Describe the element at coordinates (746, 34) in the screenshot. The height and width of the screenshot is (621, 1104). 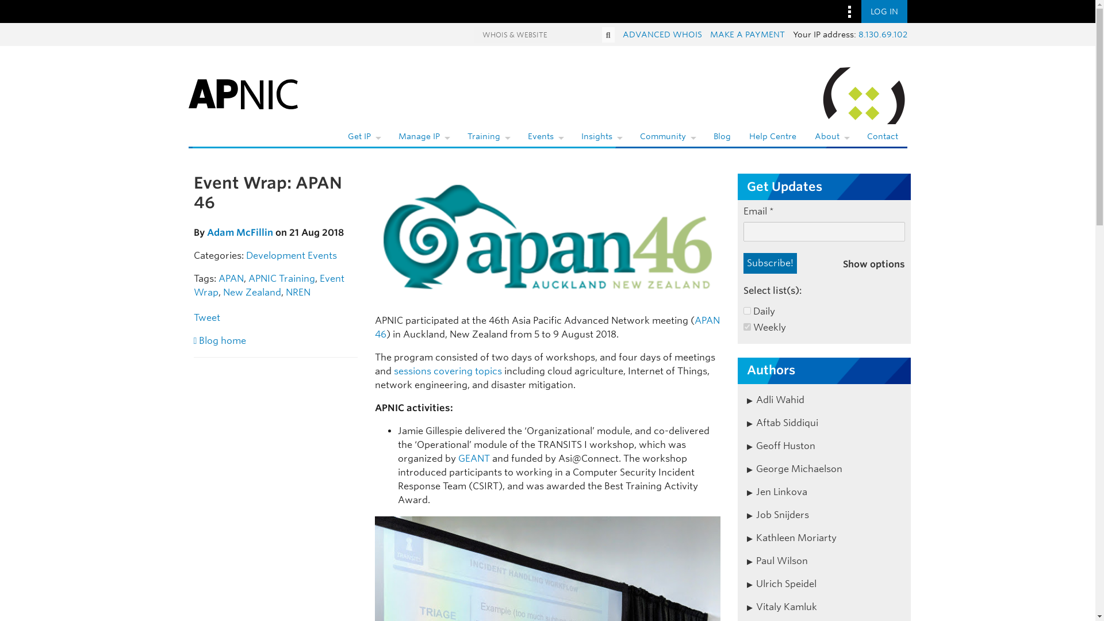
I see `MAKE A PAYMENT` at that location.